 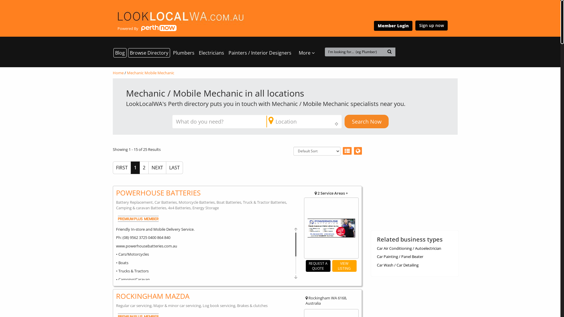 I want to click on Search Now, so click(x=367, y=122).